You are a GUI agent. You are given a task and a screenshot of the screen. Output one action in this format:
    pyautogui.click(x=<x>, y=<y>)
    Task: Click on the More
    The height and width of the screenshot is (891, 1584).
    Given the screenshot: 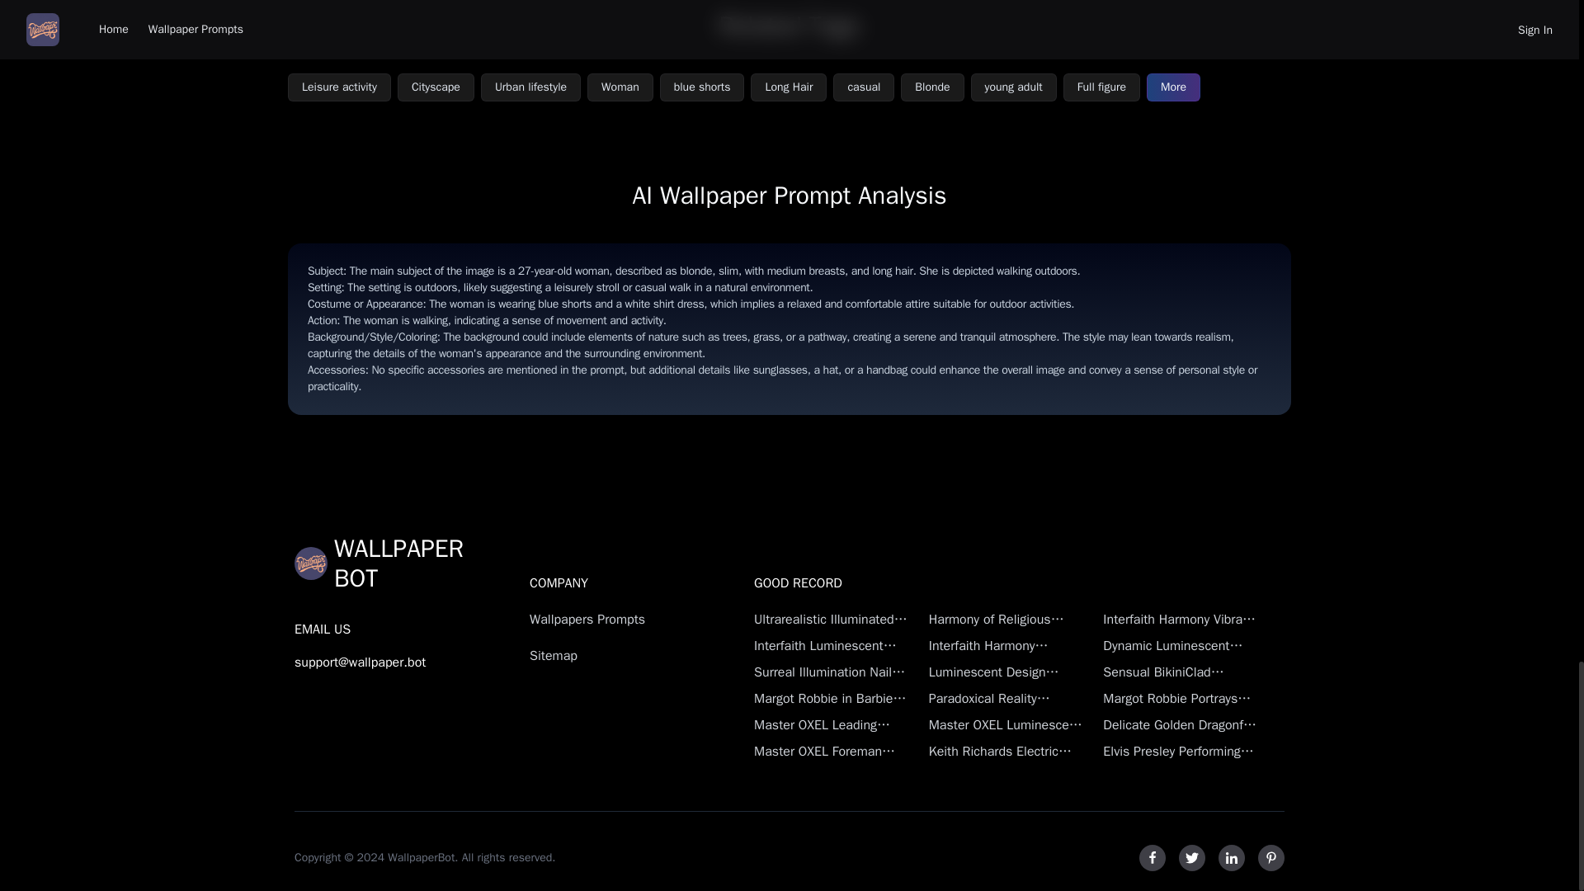 What is the action you would take?
    pyautogui.click(x=1173, y=87)
    